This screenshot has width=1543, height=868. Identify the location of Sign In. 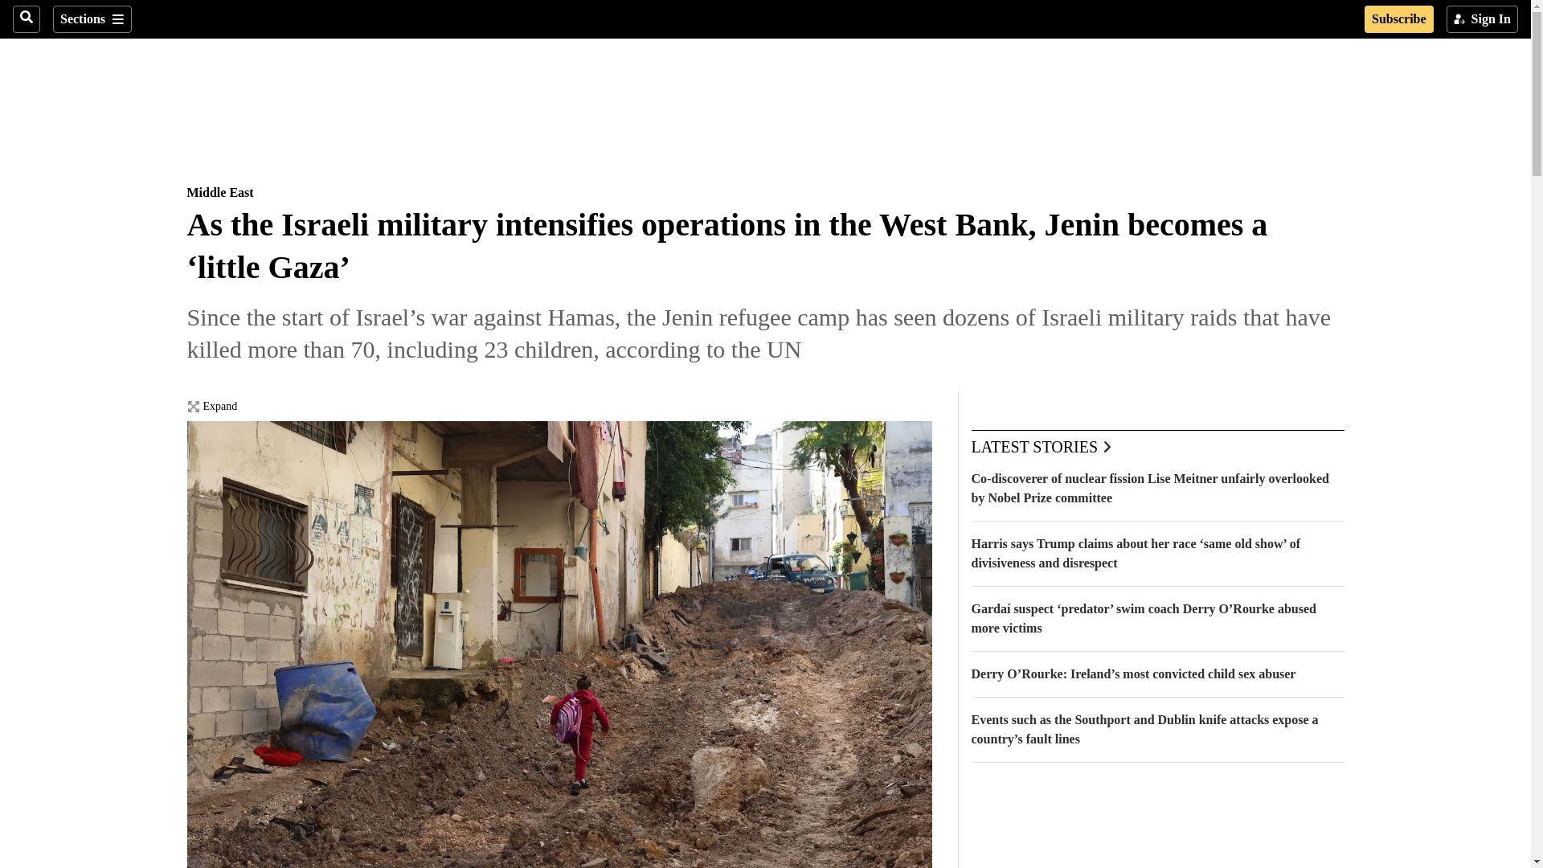
(1482, 19).